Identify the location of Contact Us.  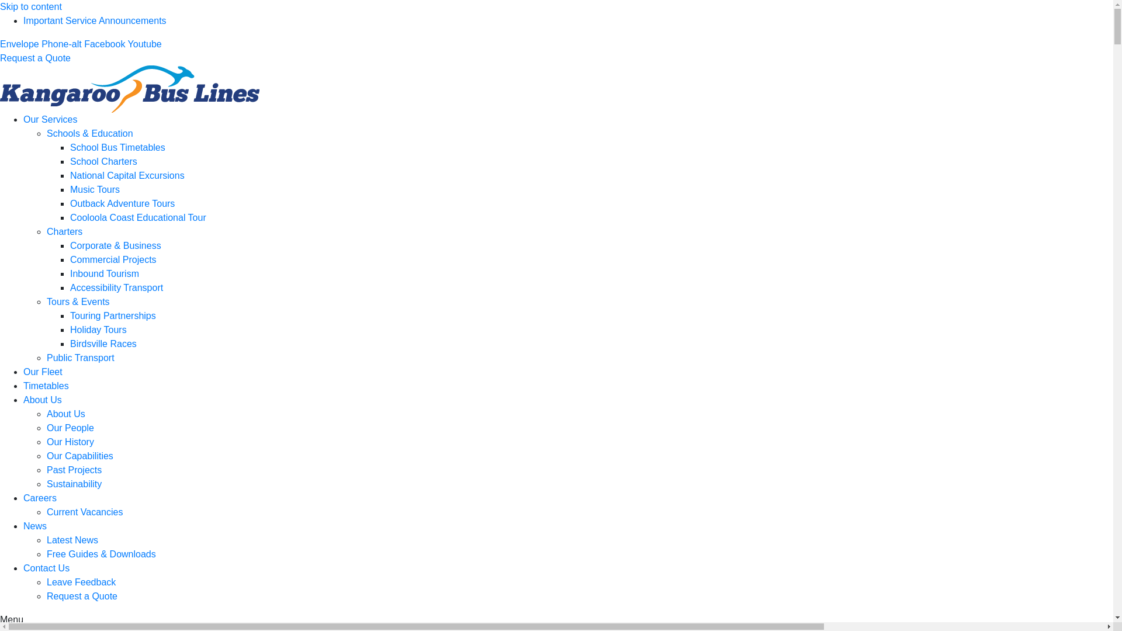
(47, 568).